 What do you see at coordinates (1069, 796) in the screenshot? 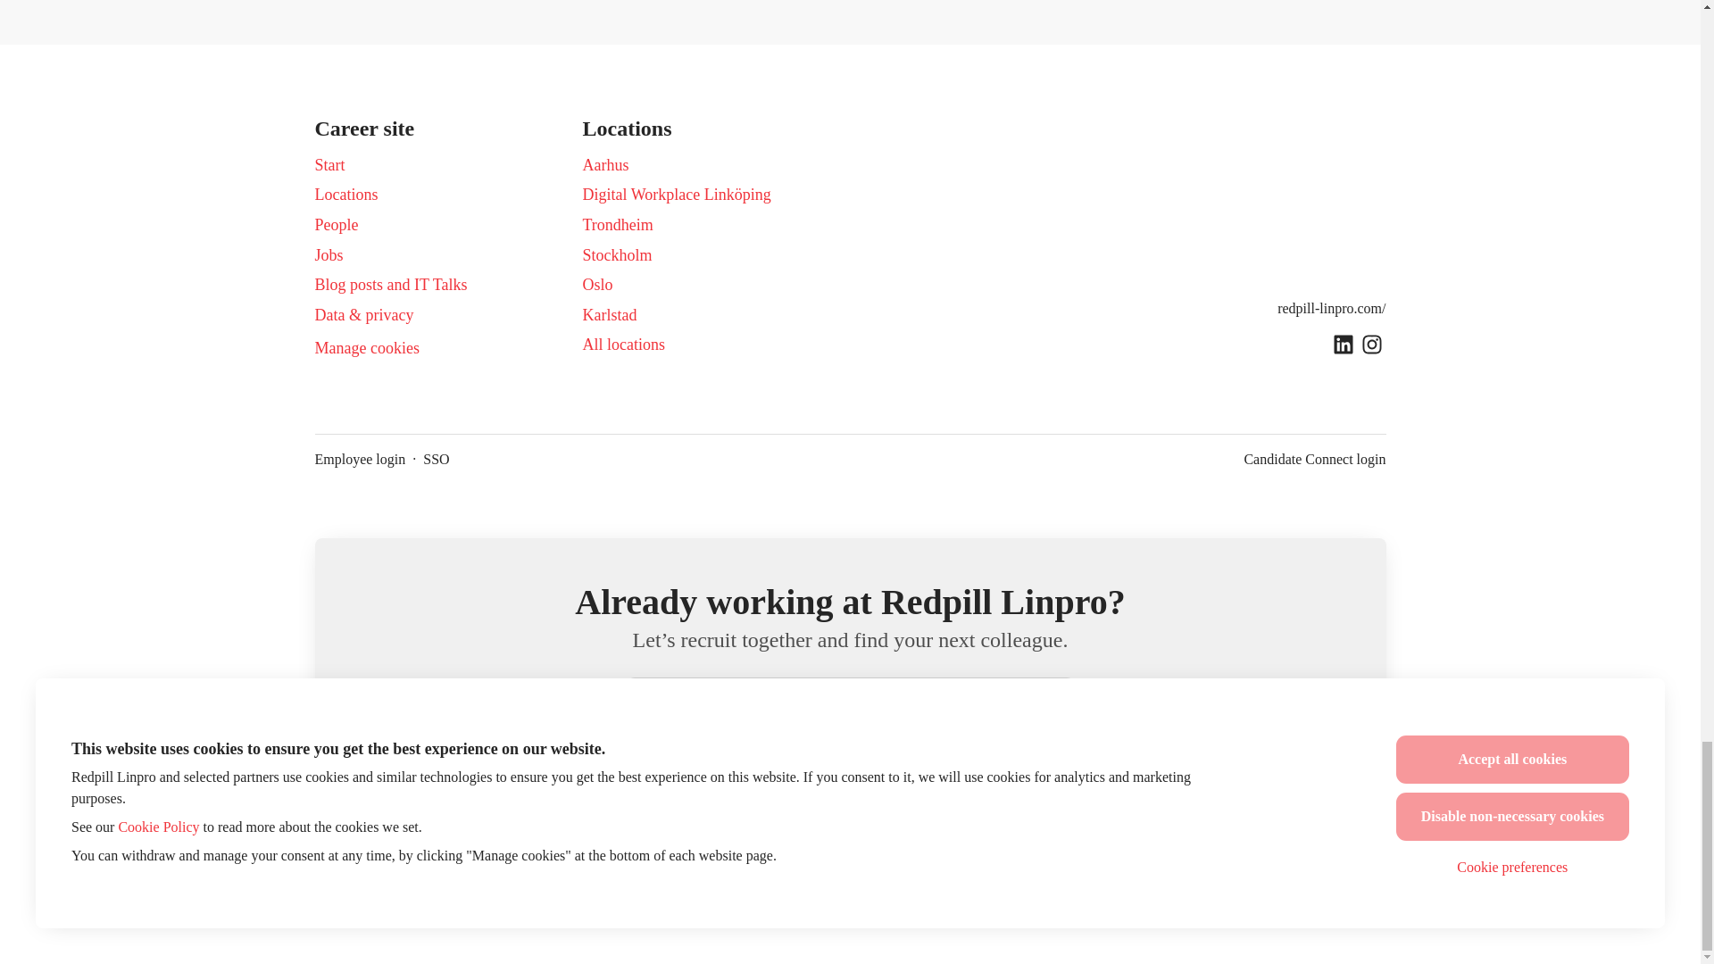
I see `Pontus Arnell` at bounding box center [1069, 796].